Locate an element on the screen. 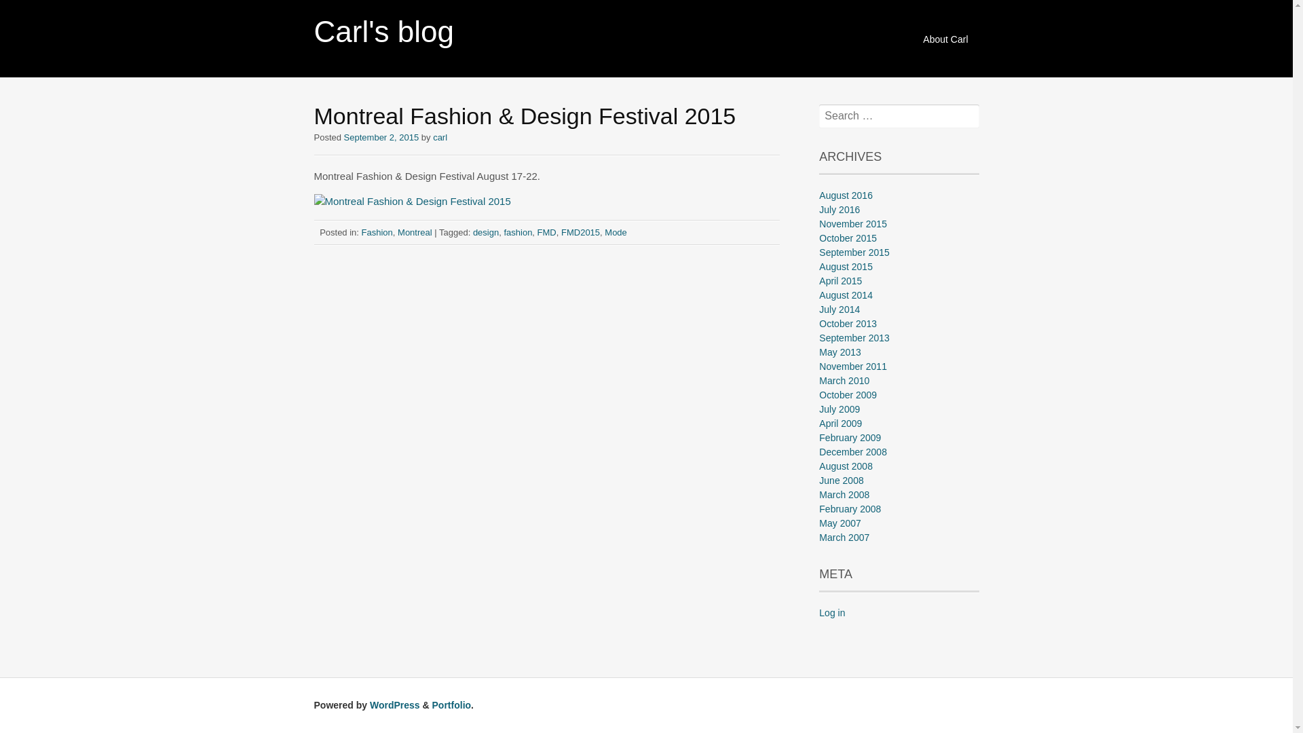 Image resolution: width=1303 pixels, height=733 pixels. August 2015 is located at coordinates (846, 266).